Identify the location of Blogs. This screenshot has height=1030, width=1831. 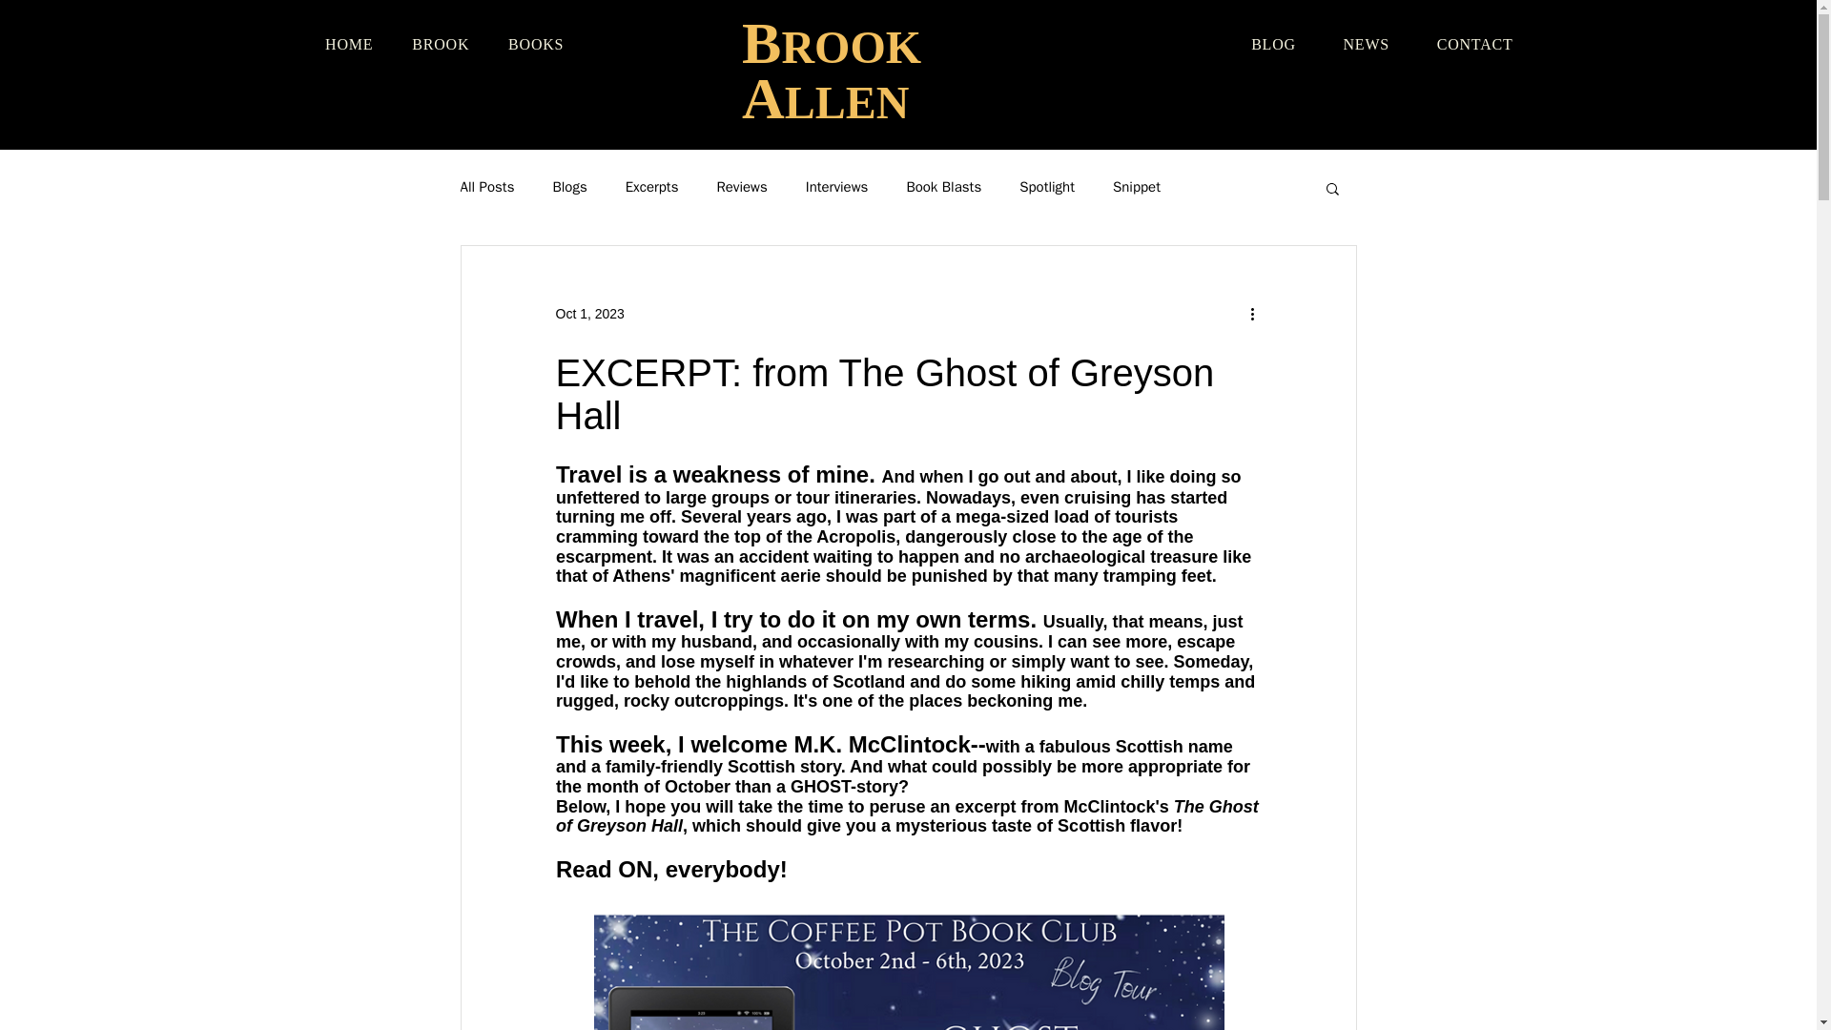
(568, 187).